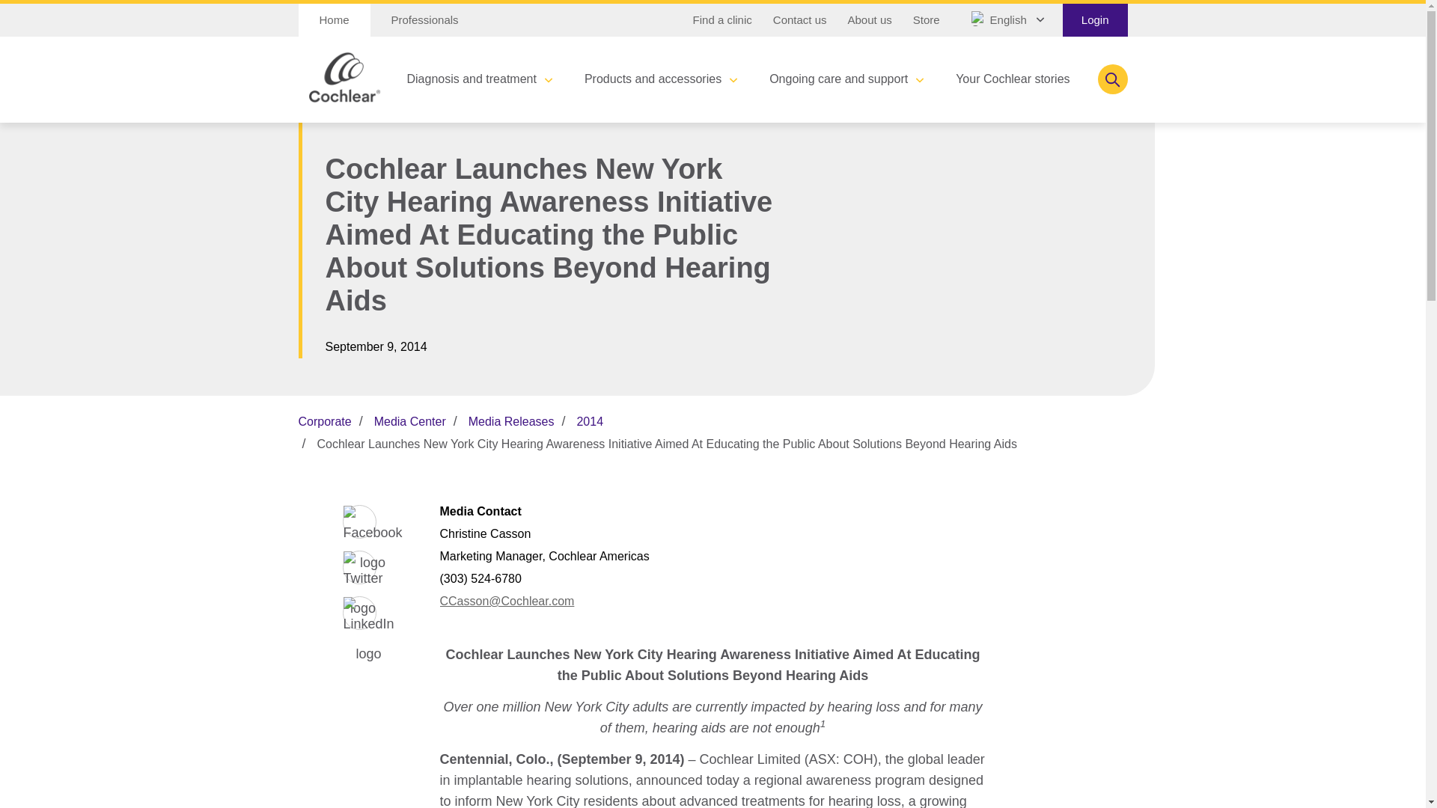 This screenshot has width=1437, height=808. I want to click on About us, so click(870, 19).